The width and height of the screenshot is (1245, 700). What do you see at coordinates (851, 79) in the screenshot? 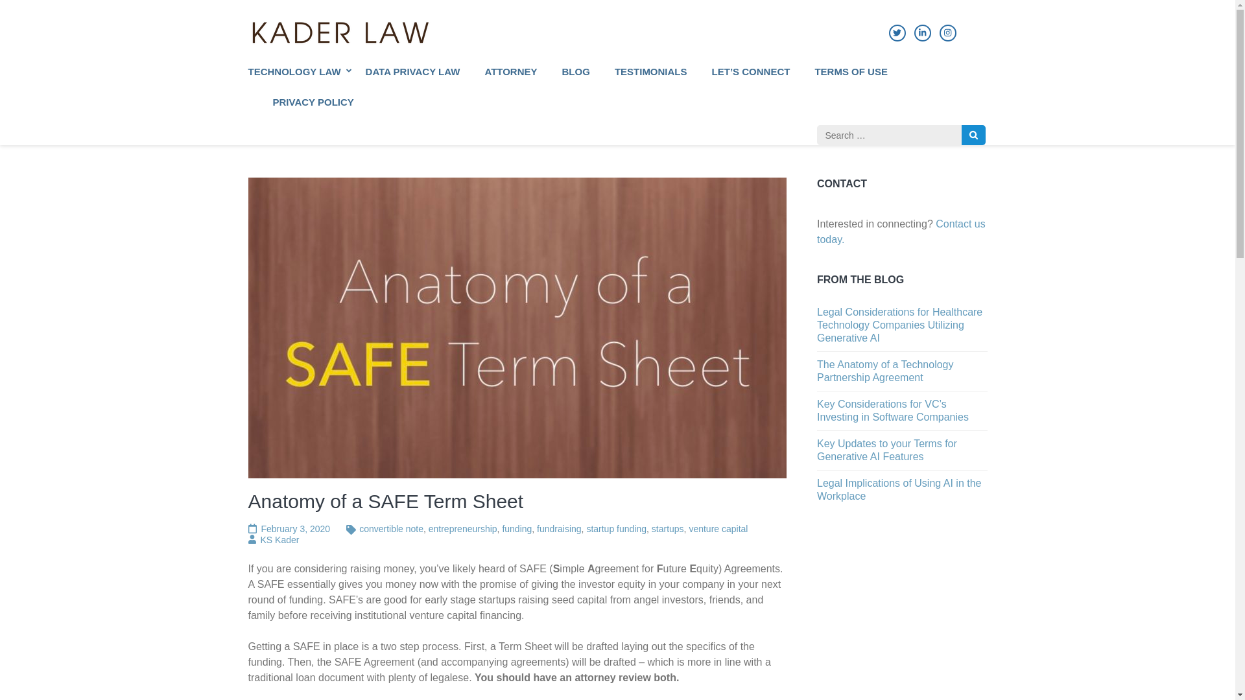
I see `TERMS OF USE` at bounding box center [851, 79].